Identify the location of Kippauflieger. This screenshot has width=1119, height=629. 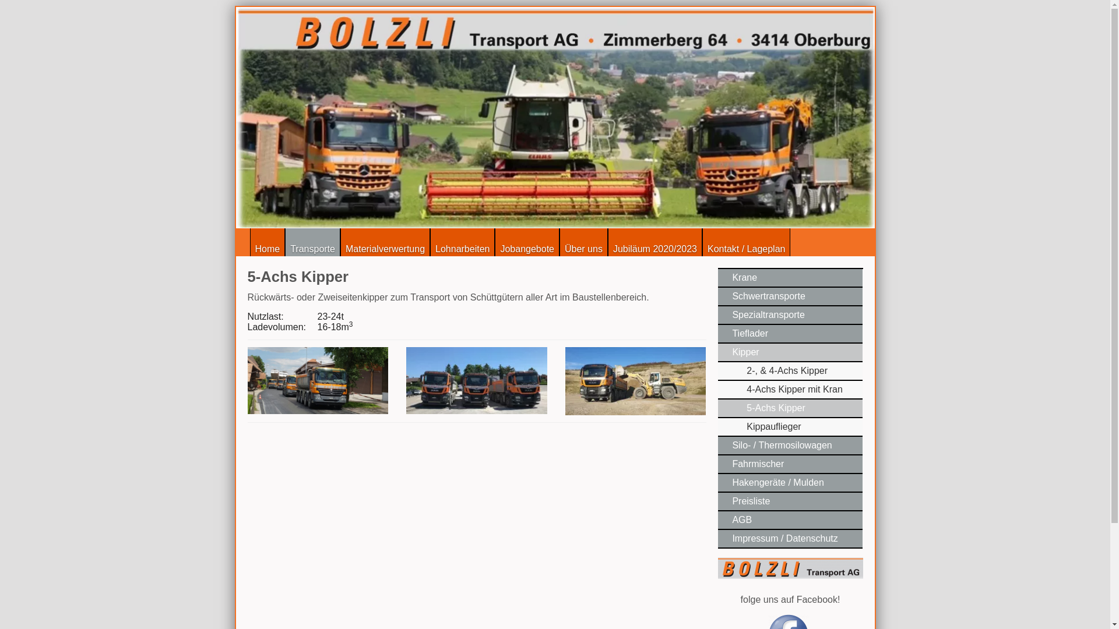
(790, 427).